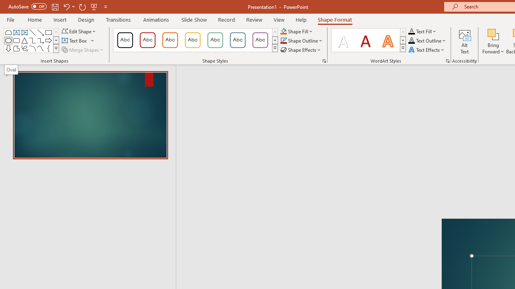 The height and width of the screenshot is (289, 515). Describe the element at coordinates (48, 40) in the screenshot. I see `Arrow: Right` at that location.